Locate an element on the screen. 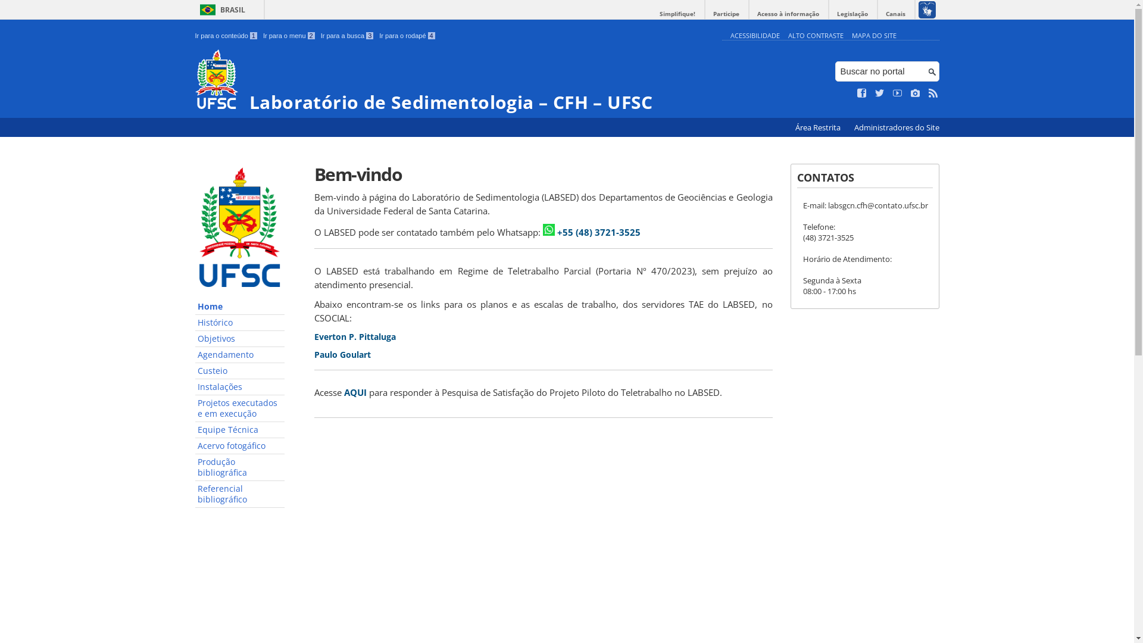 The width and height of the screenshot is (1143, 643). ALTO CONTRASTE is located at coordinates (816, 36).